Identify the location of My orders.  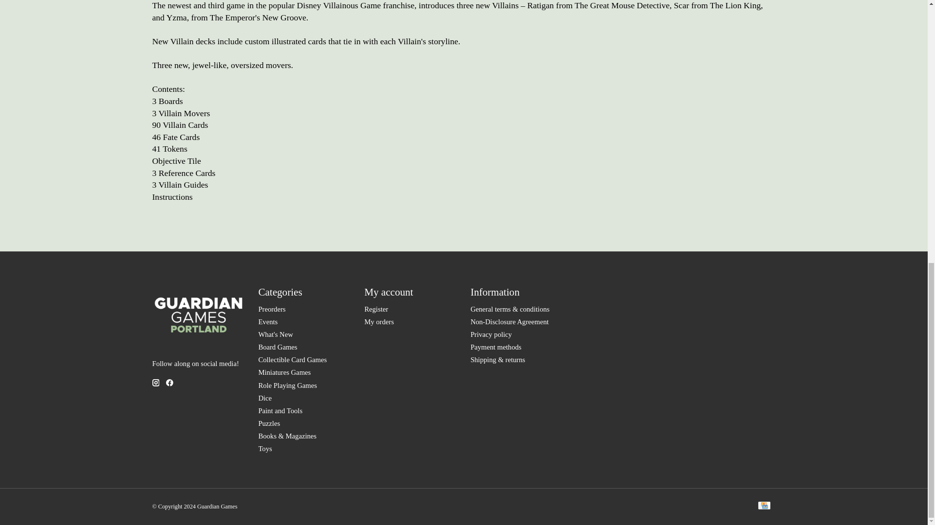
(379, 322).